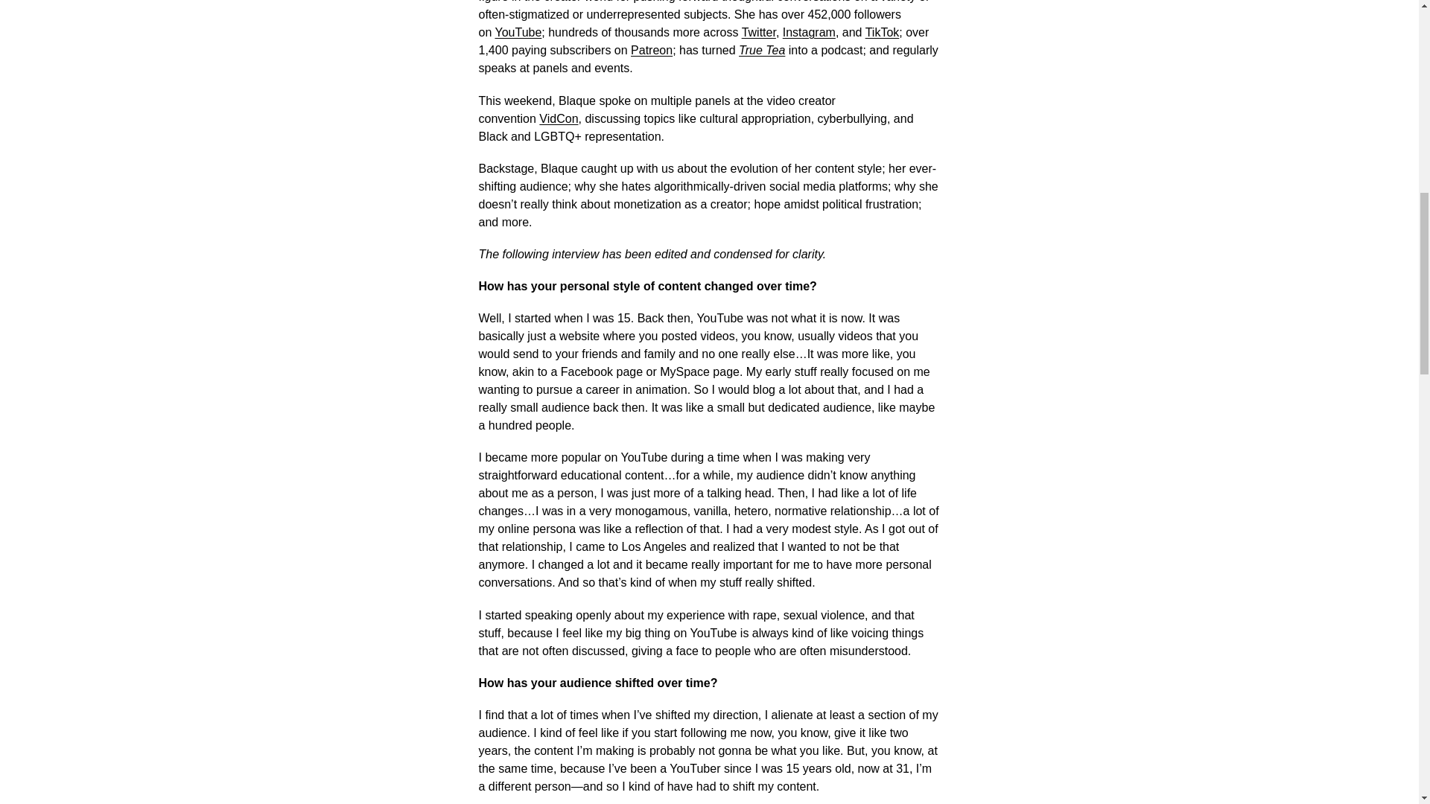  What do you see at coordinates (882, 31) in the screenshot?
I see `TikTok` at bounding box center [882, 31].